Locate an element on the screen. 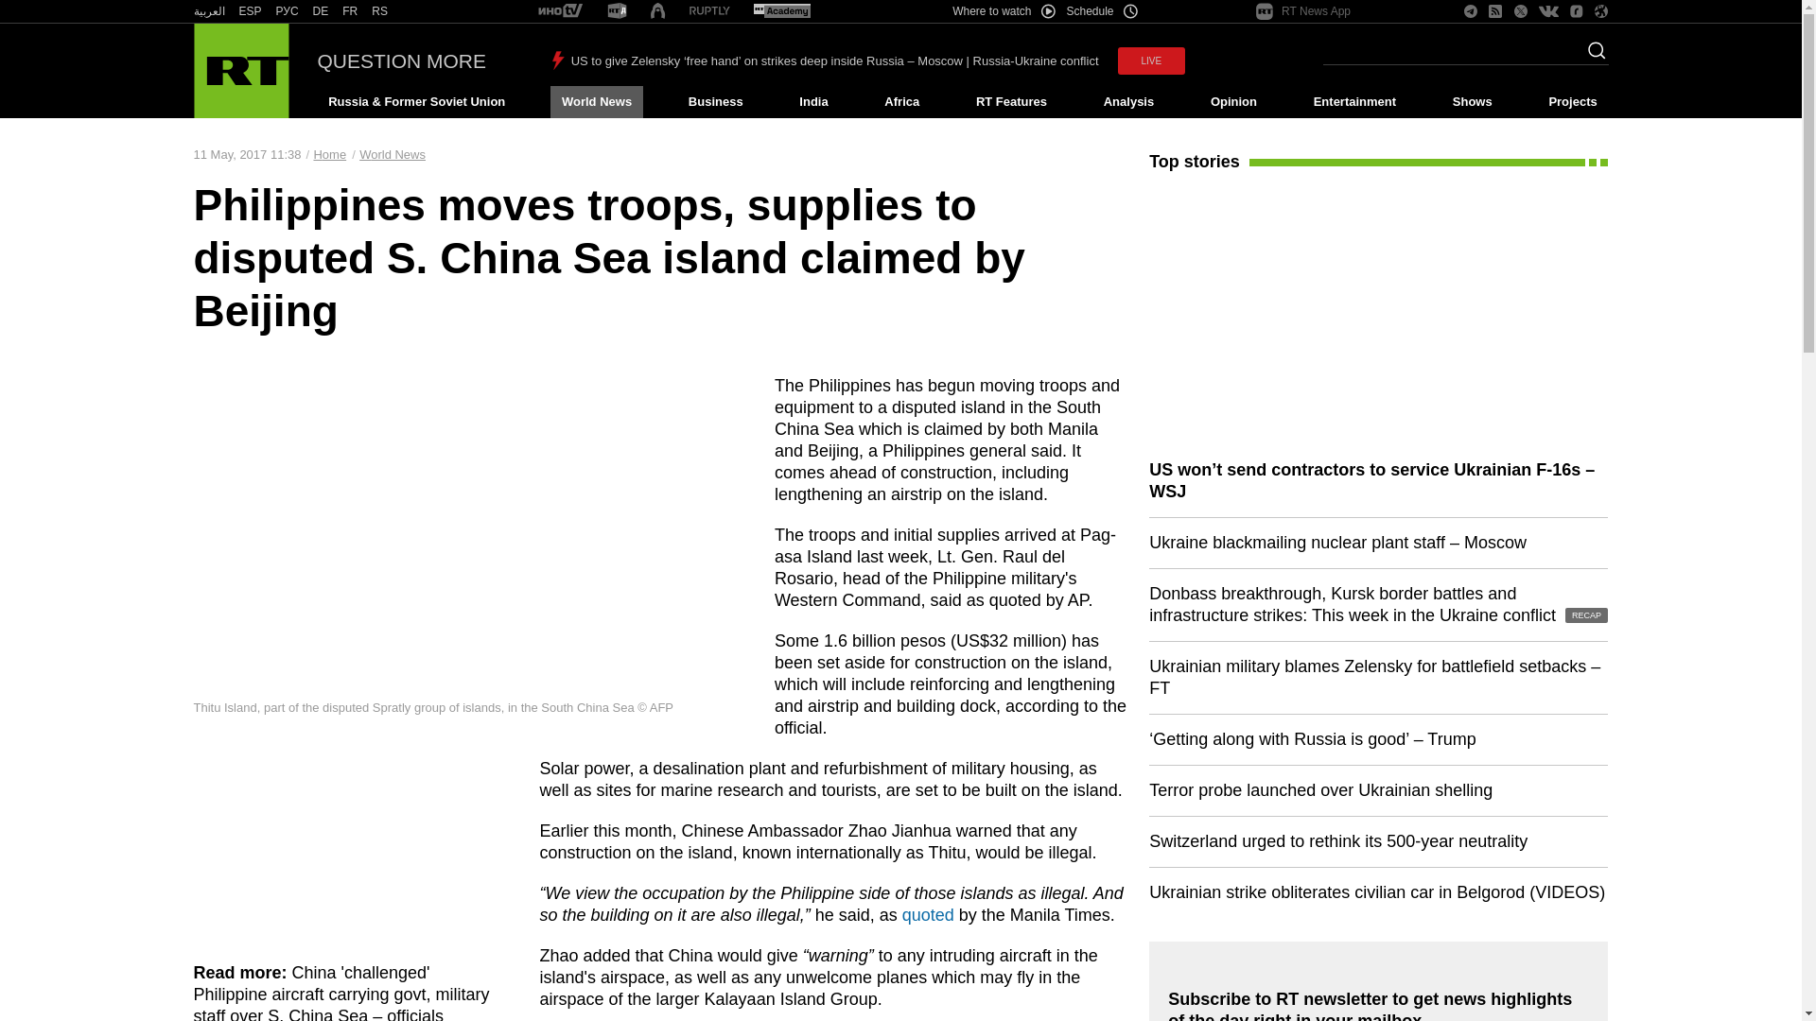 The image size is (1816, 1021). DE is located at coordinates (320, 11).